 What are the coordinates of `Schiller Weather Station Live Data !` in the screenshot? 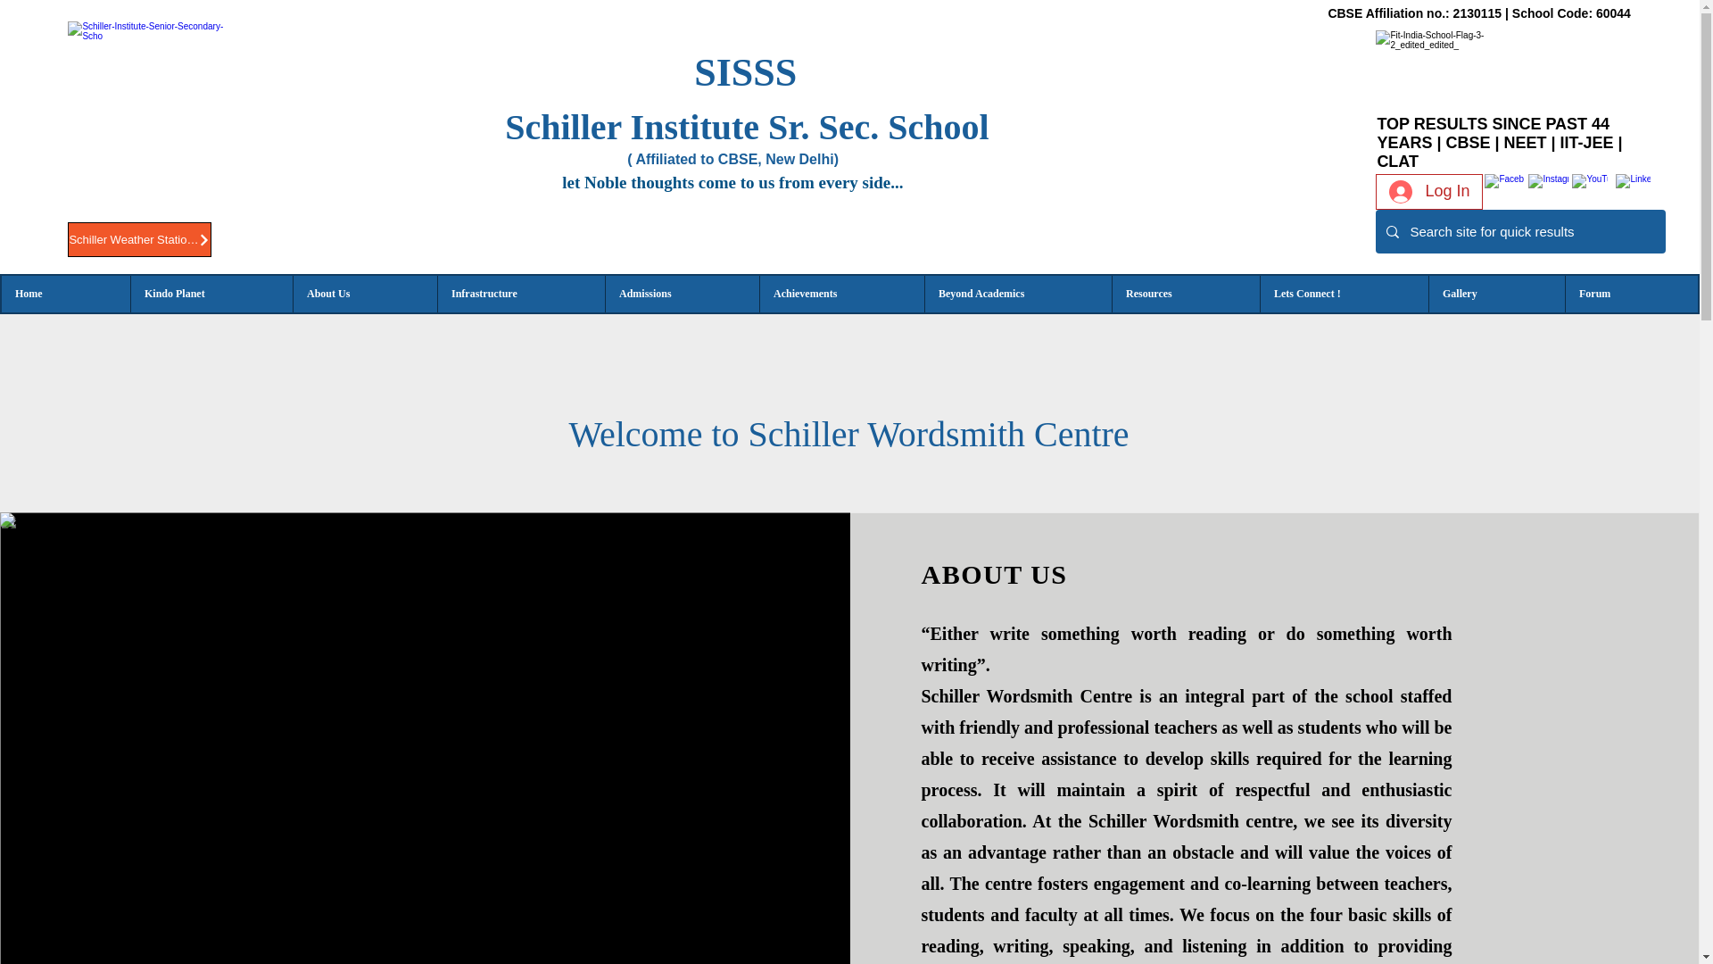 It's located at (139, 239).